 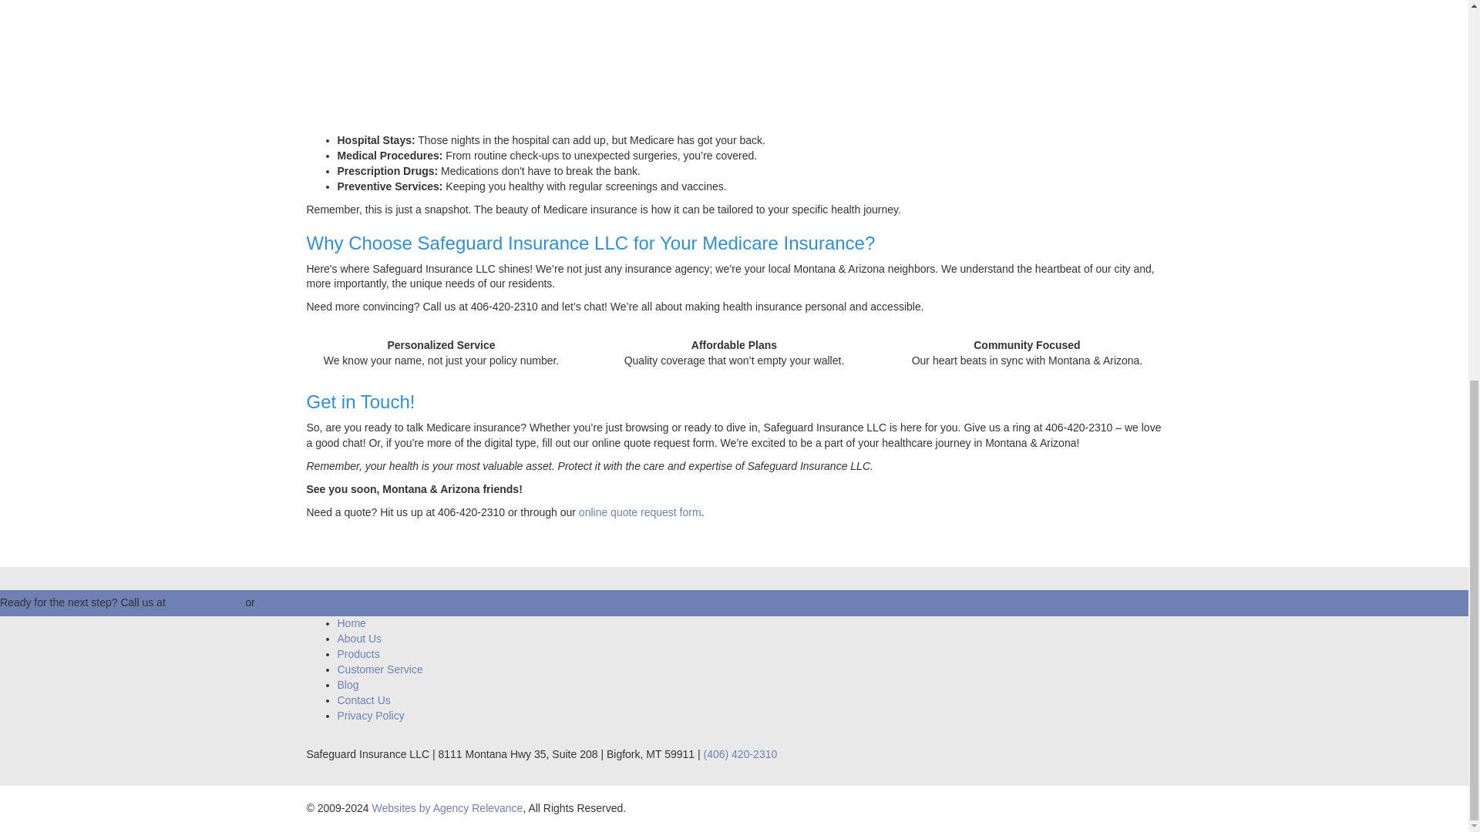 What do you see at coordinates (370, 716) in the screenshot?
I see `Privacy Policy` at bounding box center [370, 716].